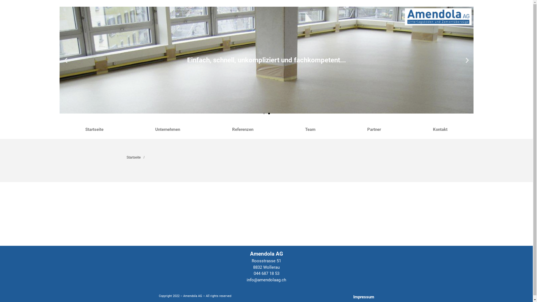 This screenshot has height=302, width=537. I want to click on Referenzen, so click(243, 129).